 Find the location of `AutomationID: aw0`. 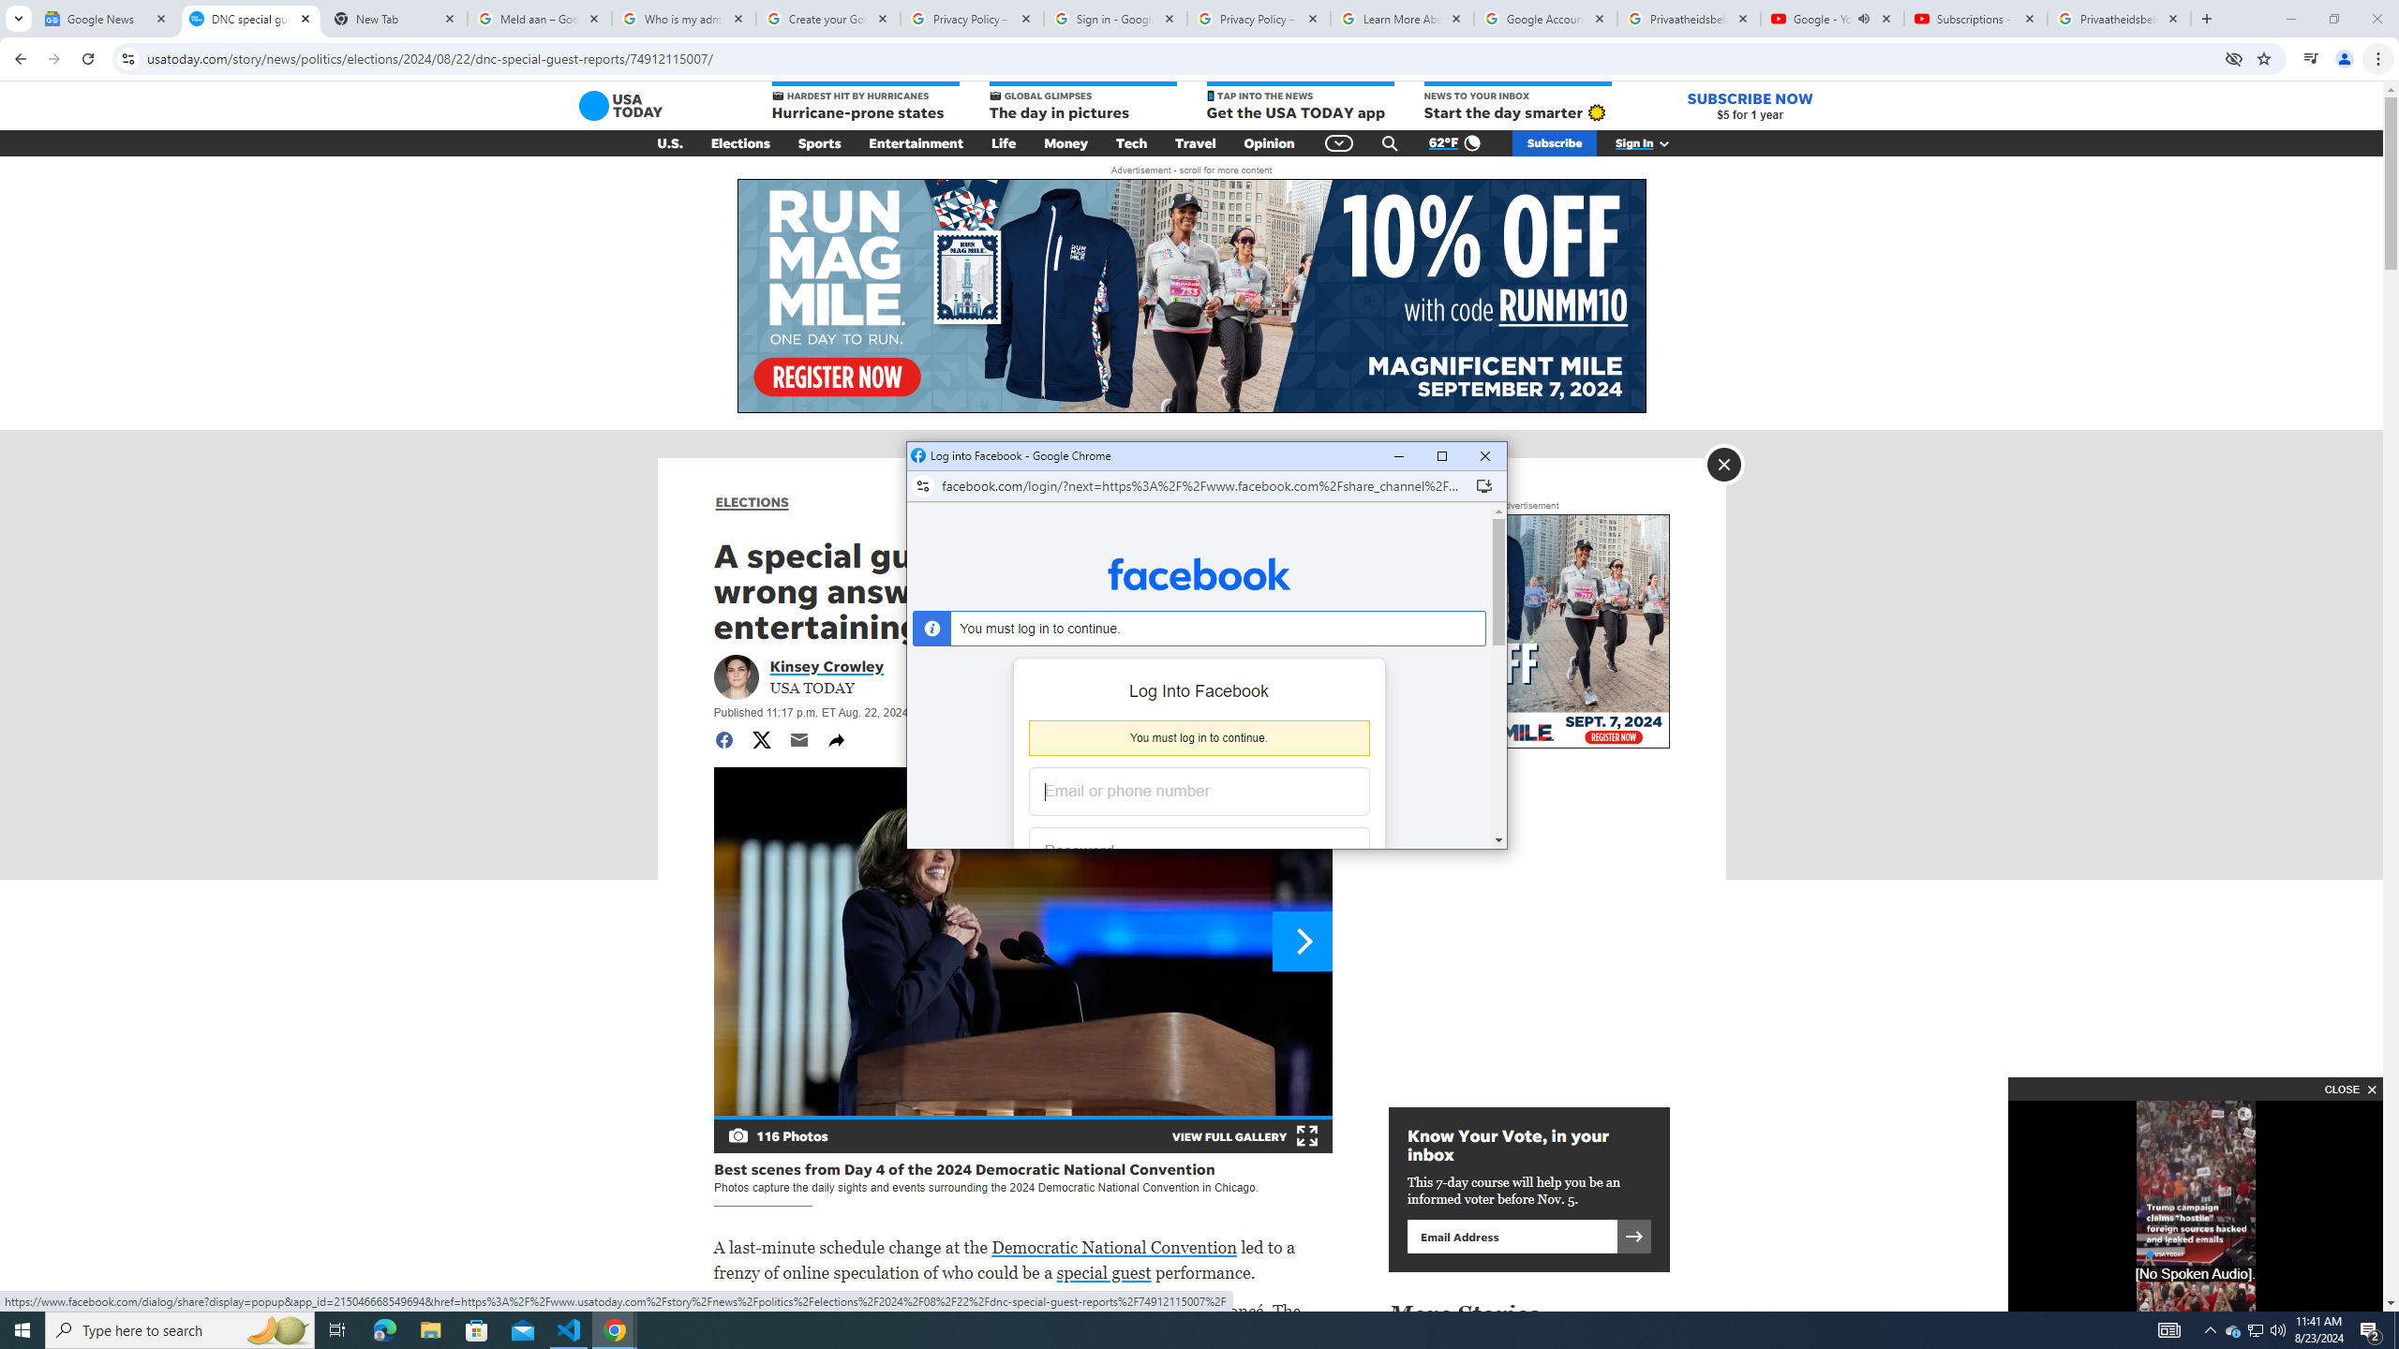

AutomationID: aw0 is located at coordinates (1190, 297).